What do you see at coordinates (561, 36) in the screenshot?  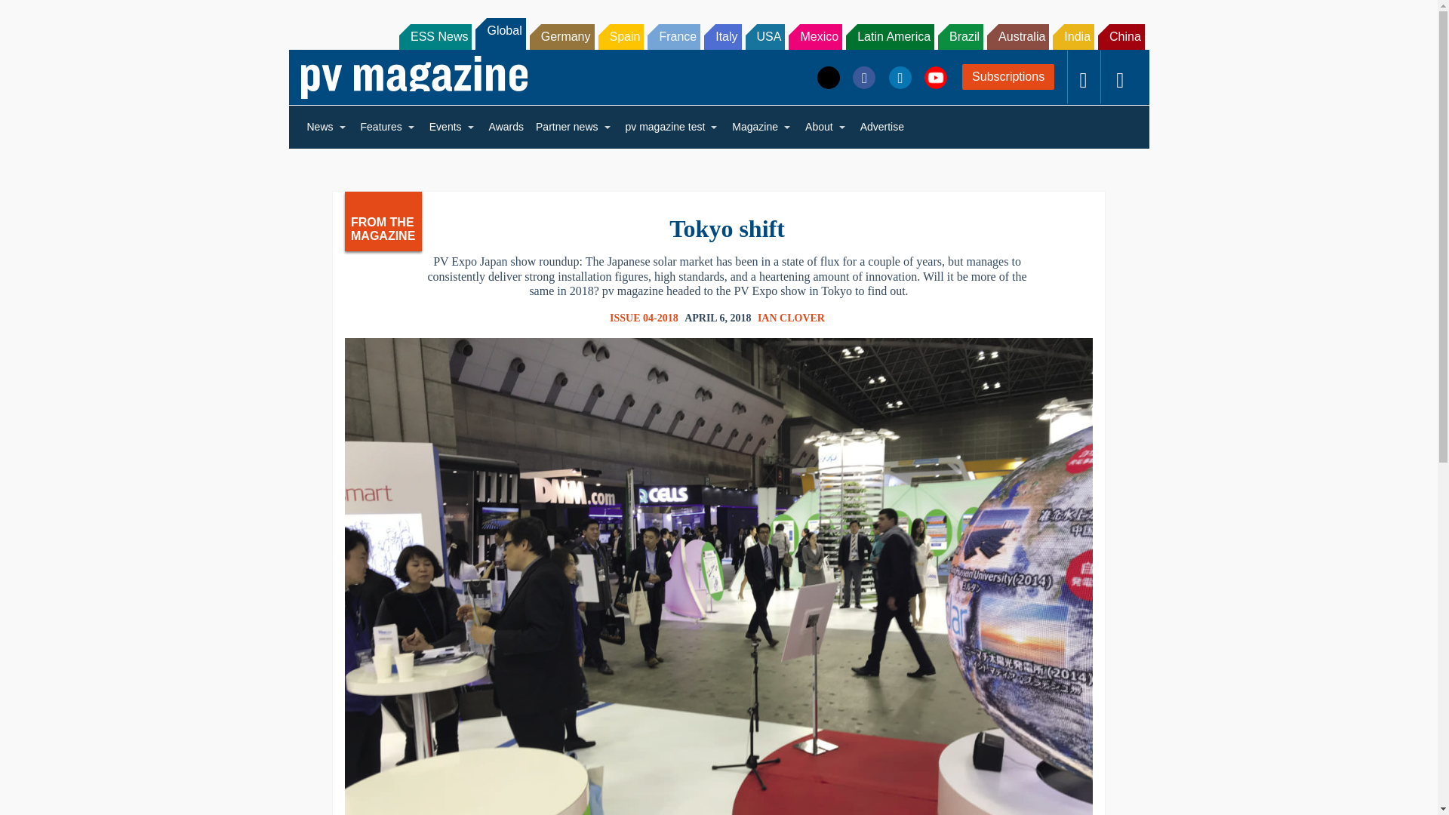 I see `Germany` at bounding box center [561, 36].